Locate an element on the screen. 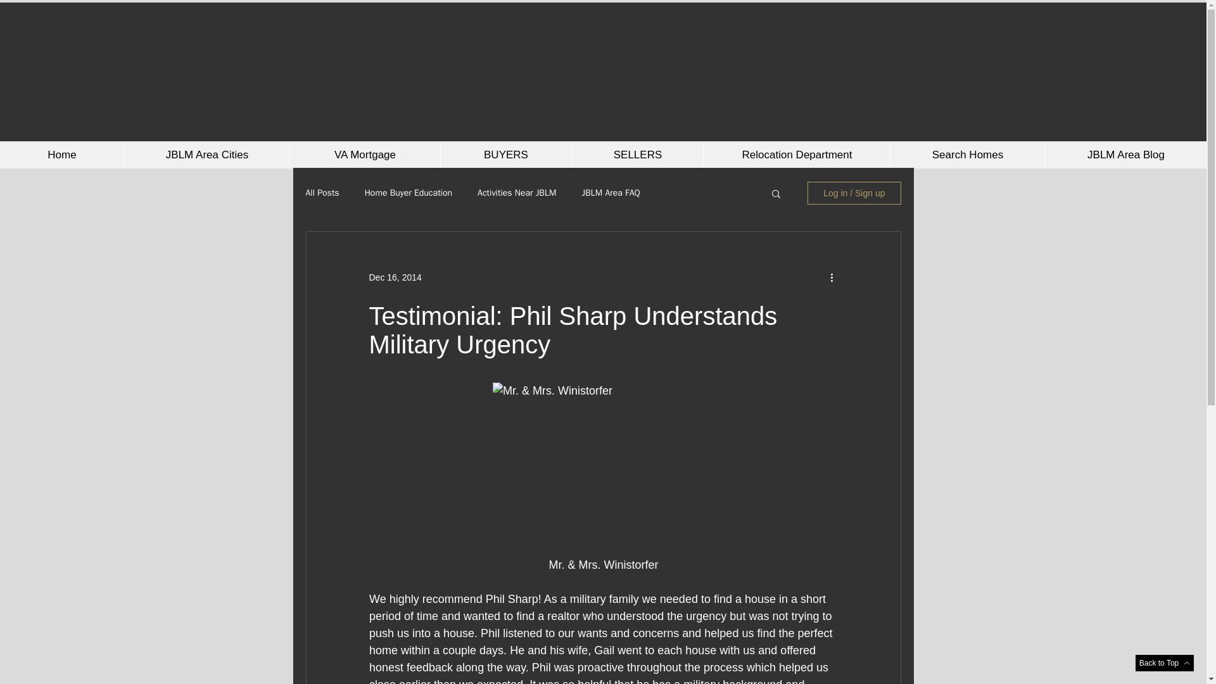  JBLM Area Cities is located at coordinates (206, 155).